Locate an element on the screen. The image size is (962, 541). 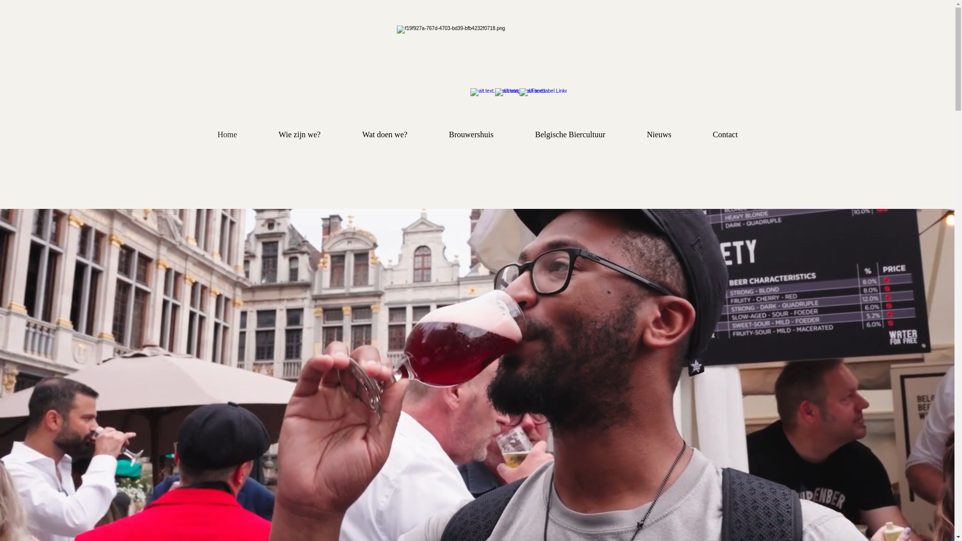
Contact is located at coordinates (726, 135).